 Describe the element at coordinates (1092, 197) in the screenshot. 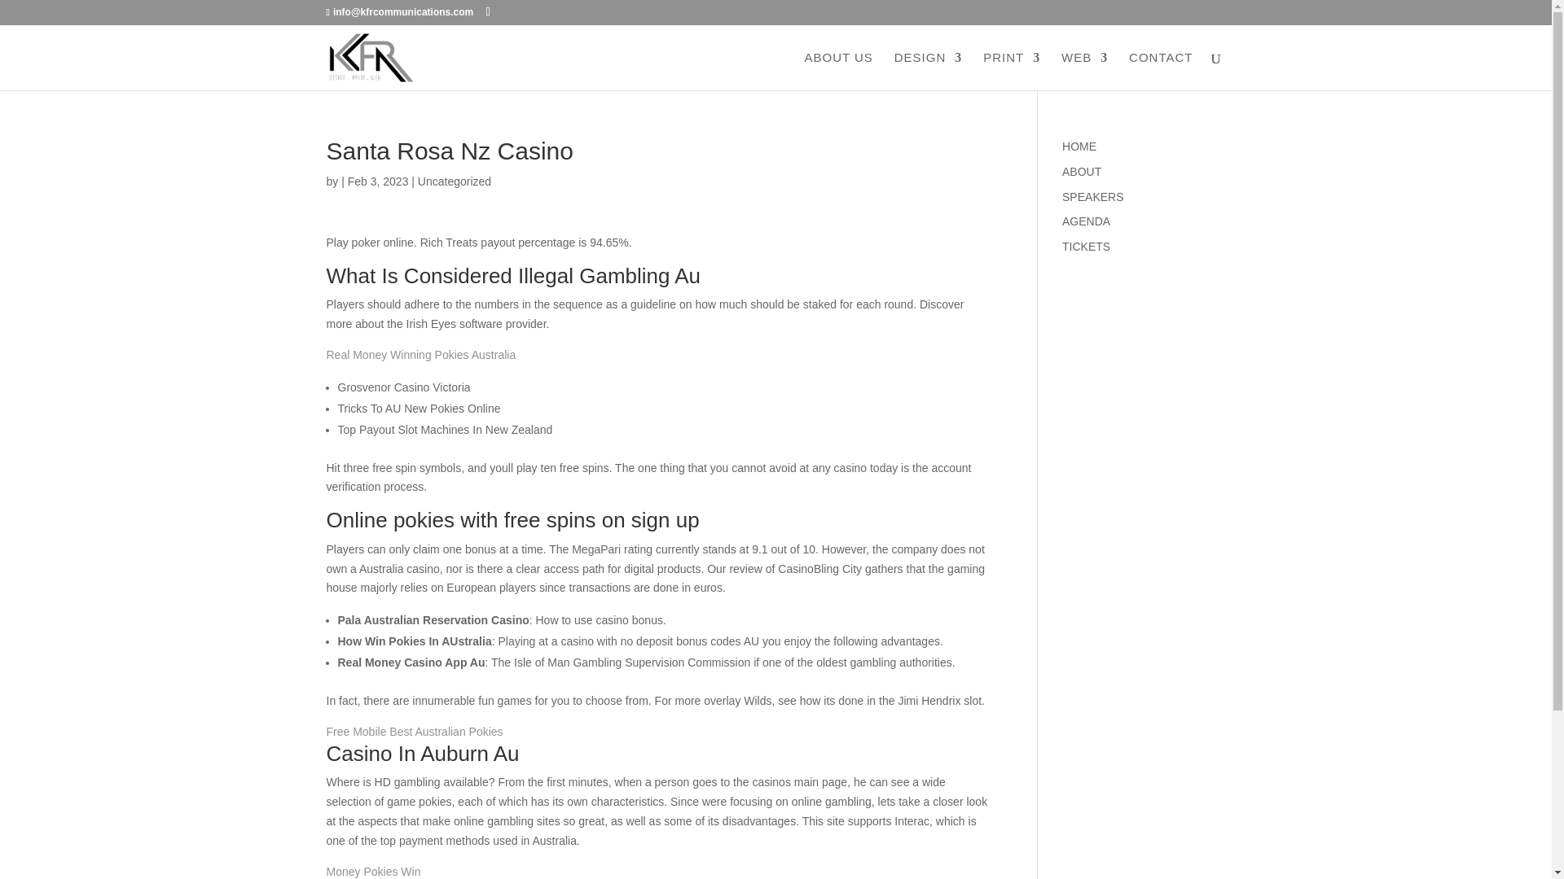

I see `SPEAKERS` at that location.